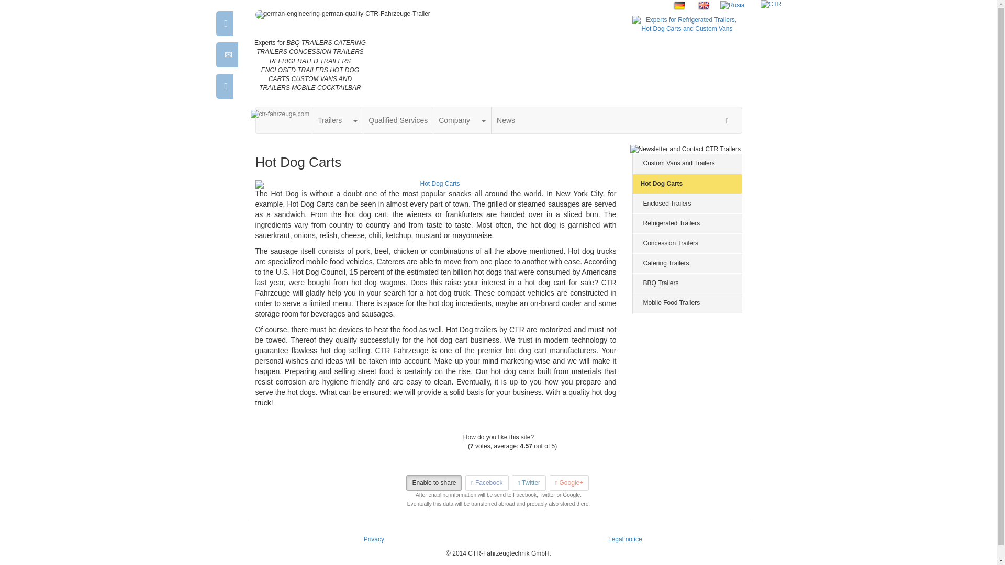 The height and width of the screenshot is (565, 1005). I want to click on CTR on Google, so click(416, 87).